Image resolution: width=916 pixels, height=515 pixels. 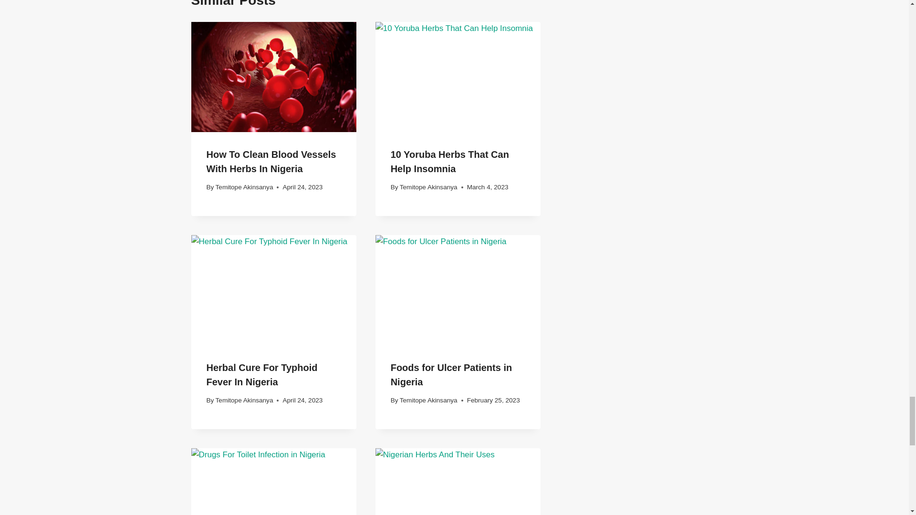 I want to click on Temitope Akinsanya, so click(x=244, y=400).